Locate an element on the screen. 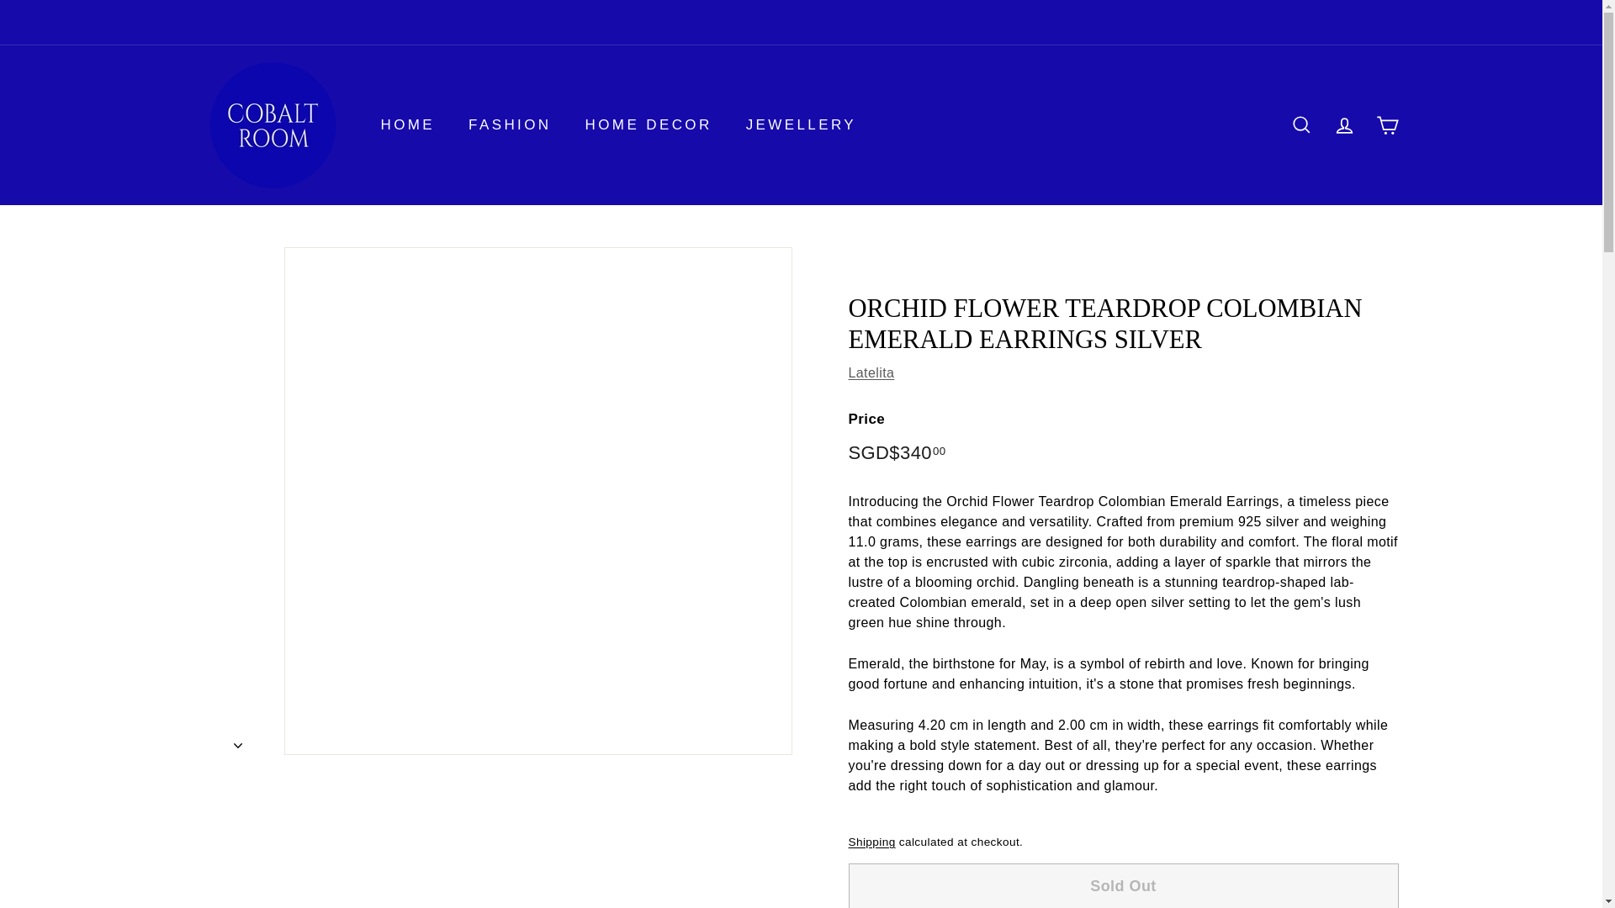 This screenshot has width=1615, height=908. JEWELLERY is located at coordinates (801, 124).